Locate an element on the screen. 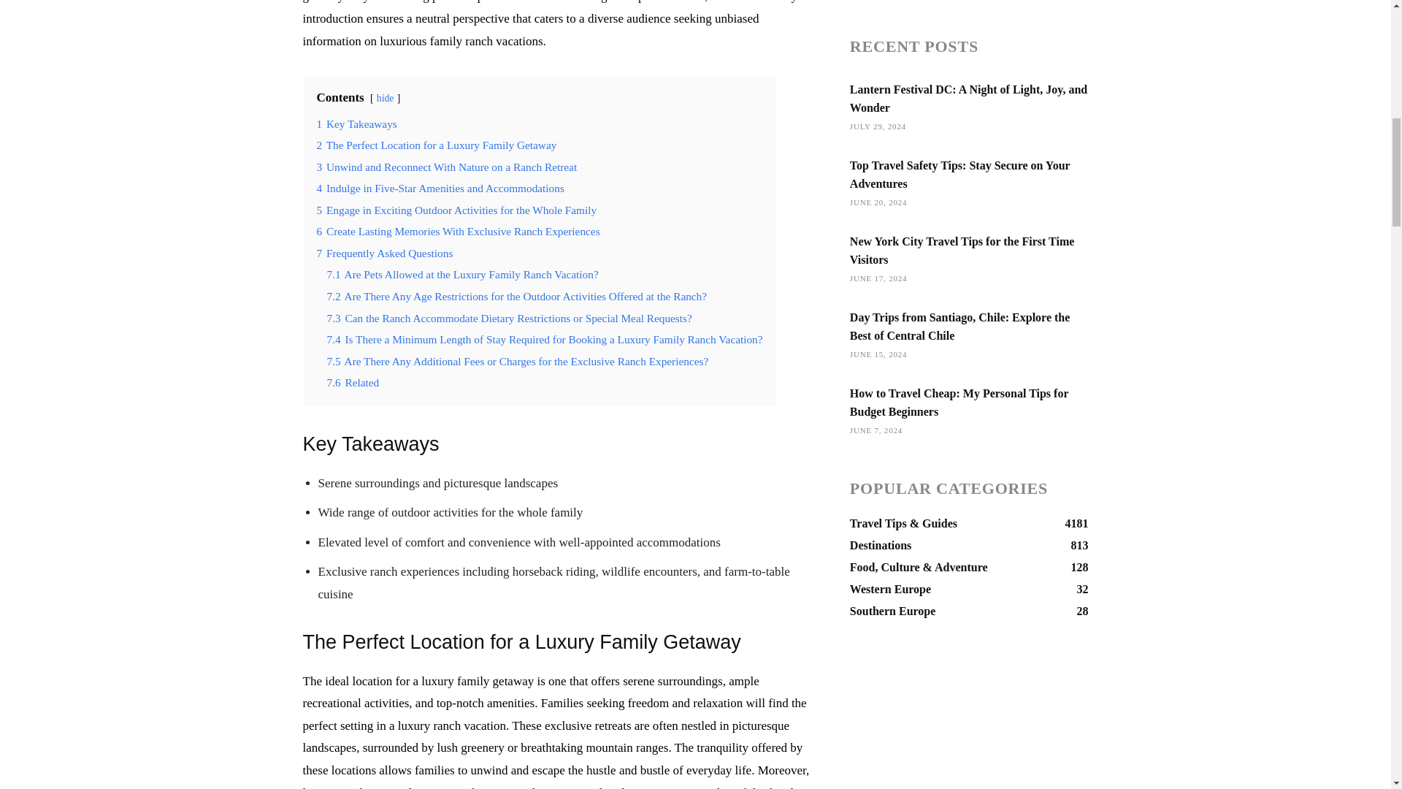  hide is located at coordinates (386, 98).